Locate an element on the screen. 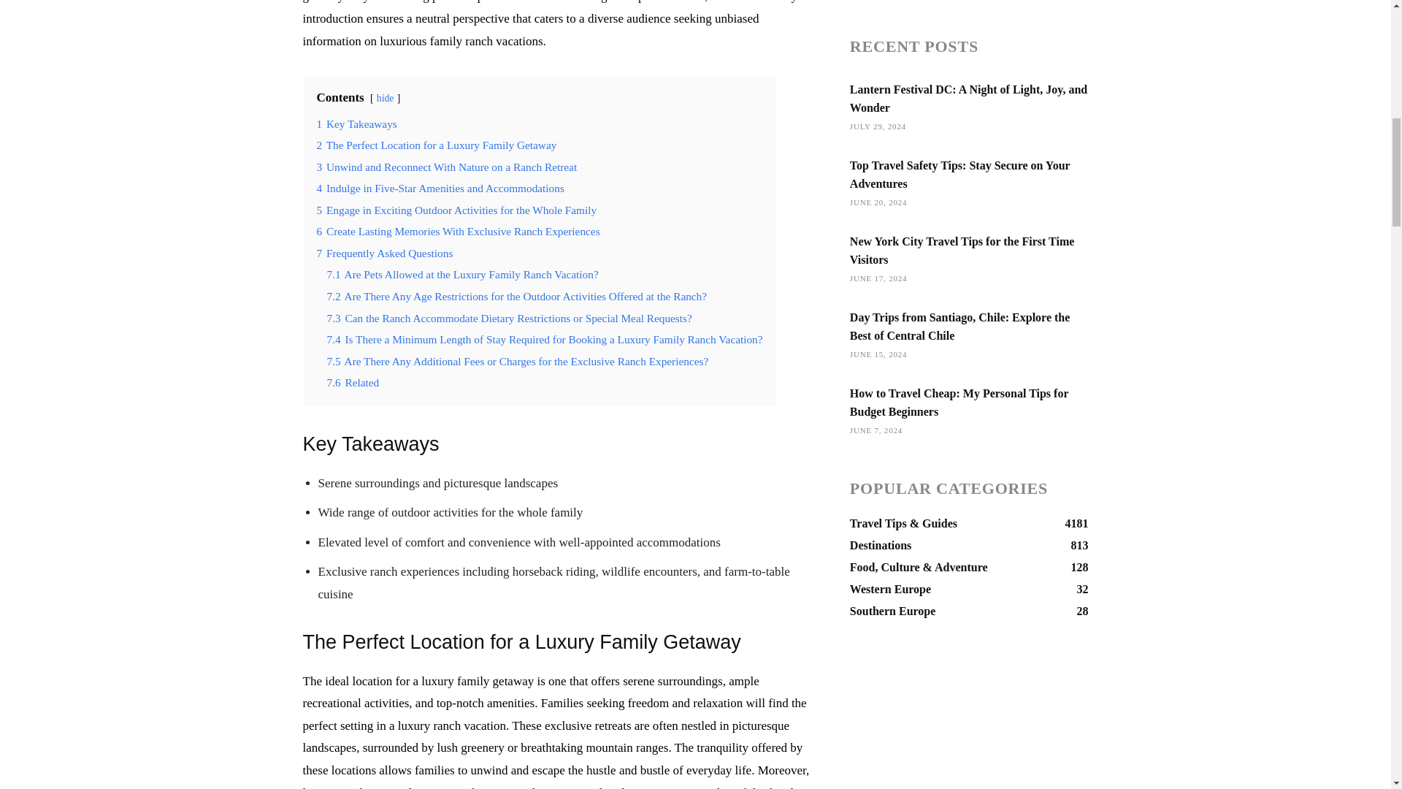  hide is located at coordinates (386, 98).